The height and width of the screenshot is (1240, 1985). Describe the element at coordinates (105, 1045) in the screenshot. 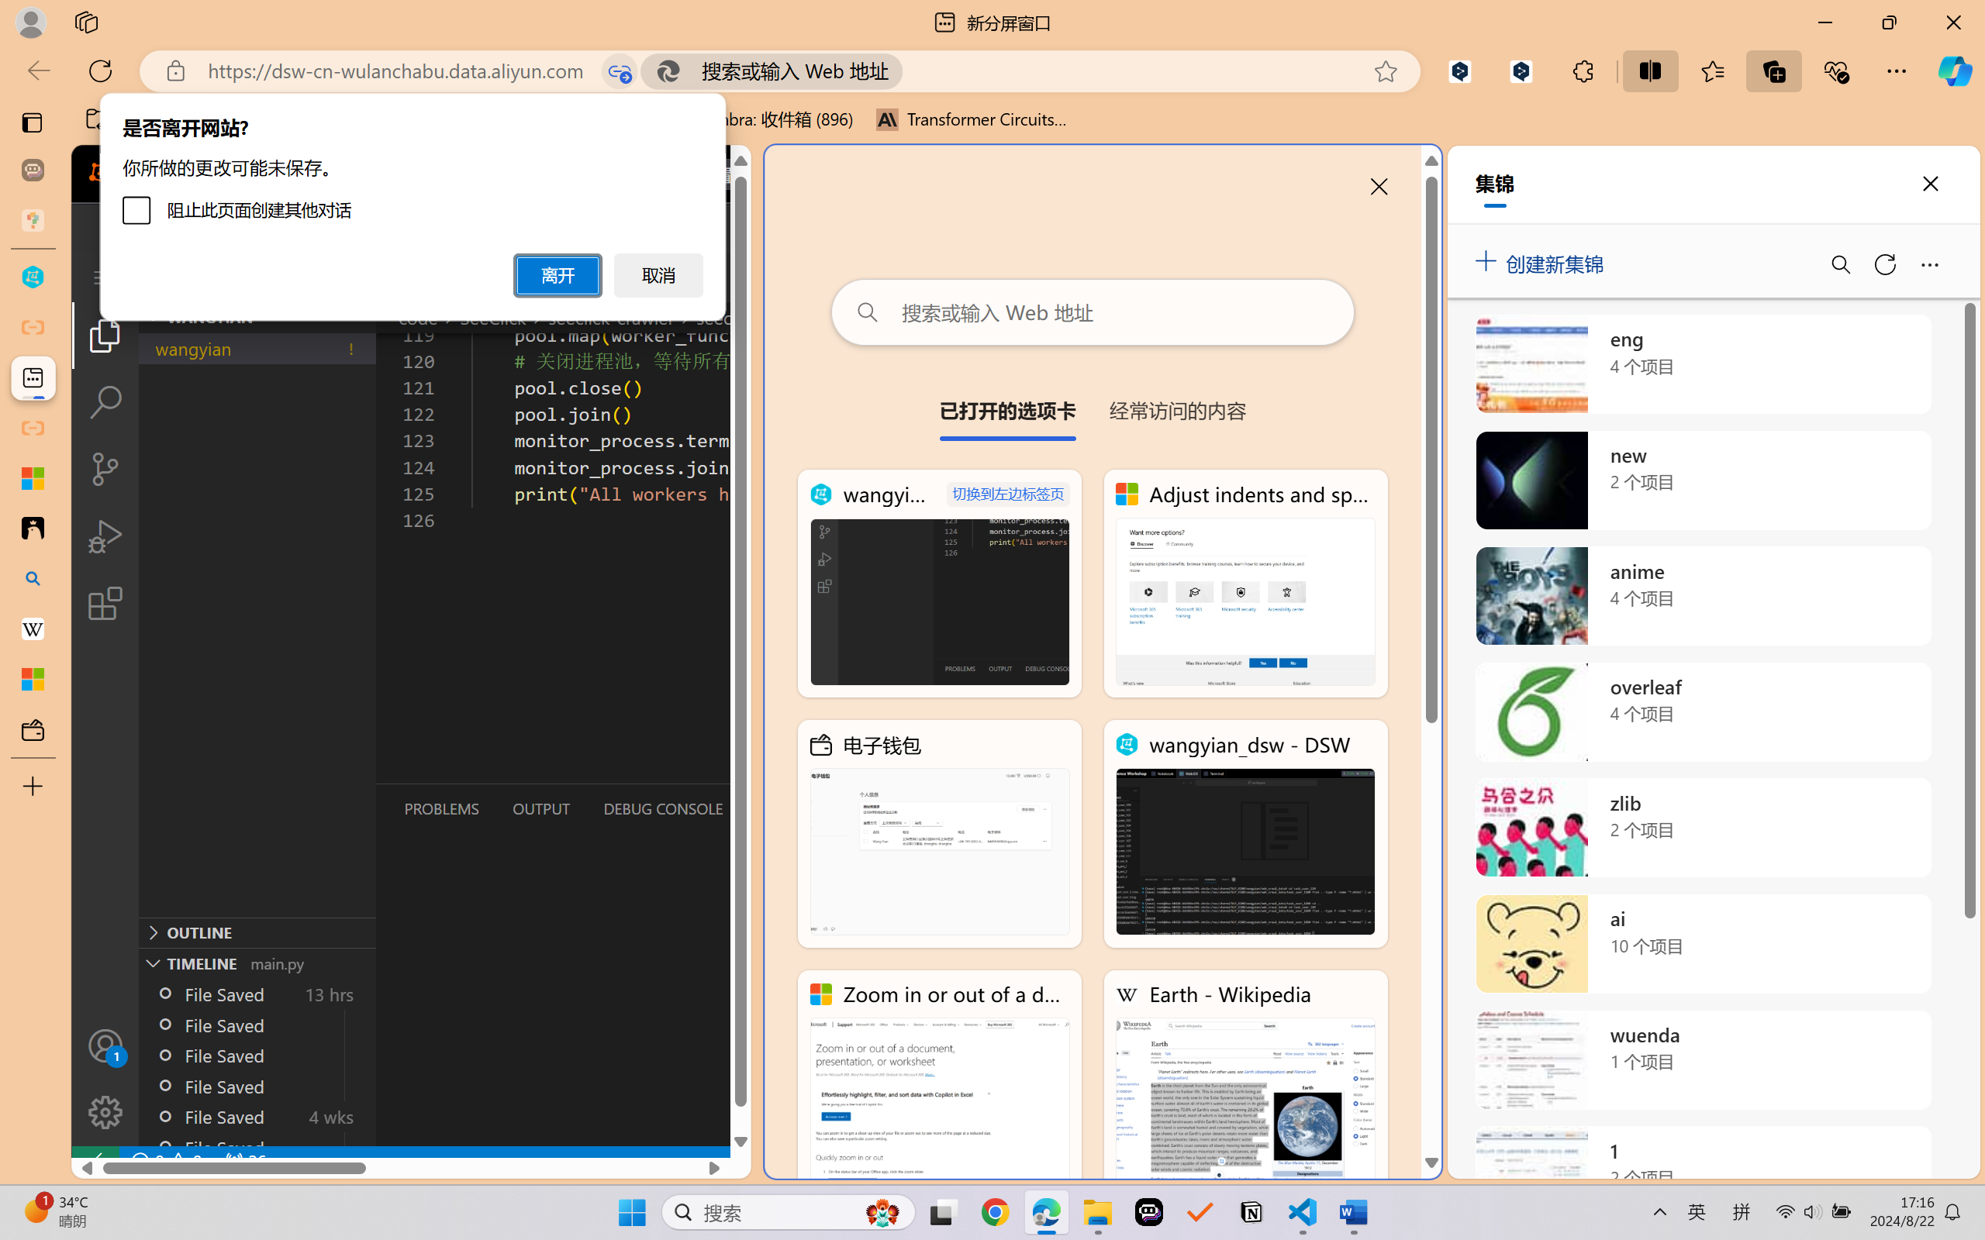

I see `Accounts - Sign in requested` at that location.